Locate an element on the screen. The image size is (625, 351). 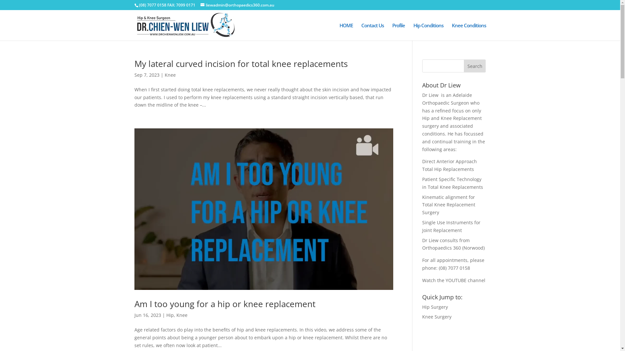
YOUTUBE channel is located at coordinates (465, 280).